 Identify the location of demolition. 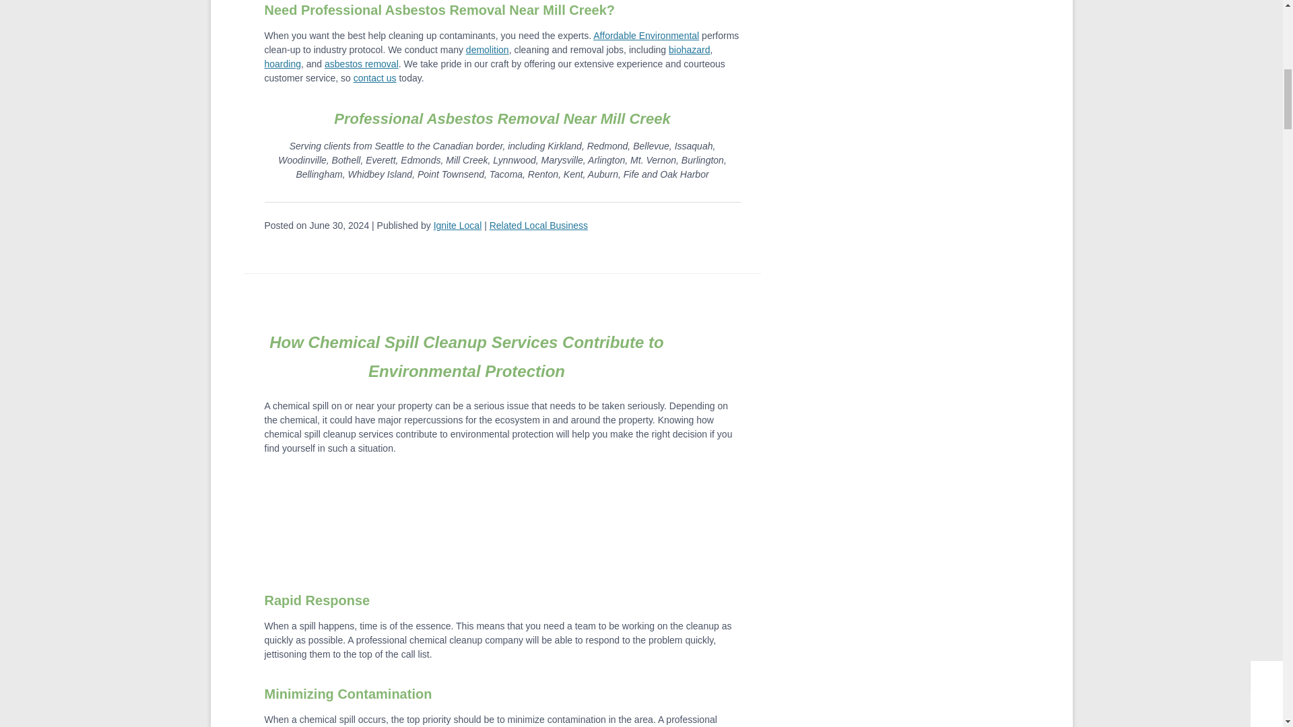
(488, 50).